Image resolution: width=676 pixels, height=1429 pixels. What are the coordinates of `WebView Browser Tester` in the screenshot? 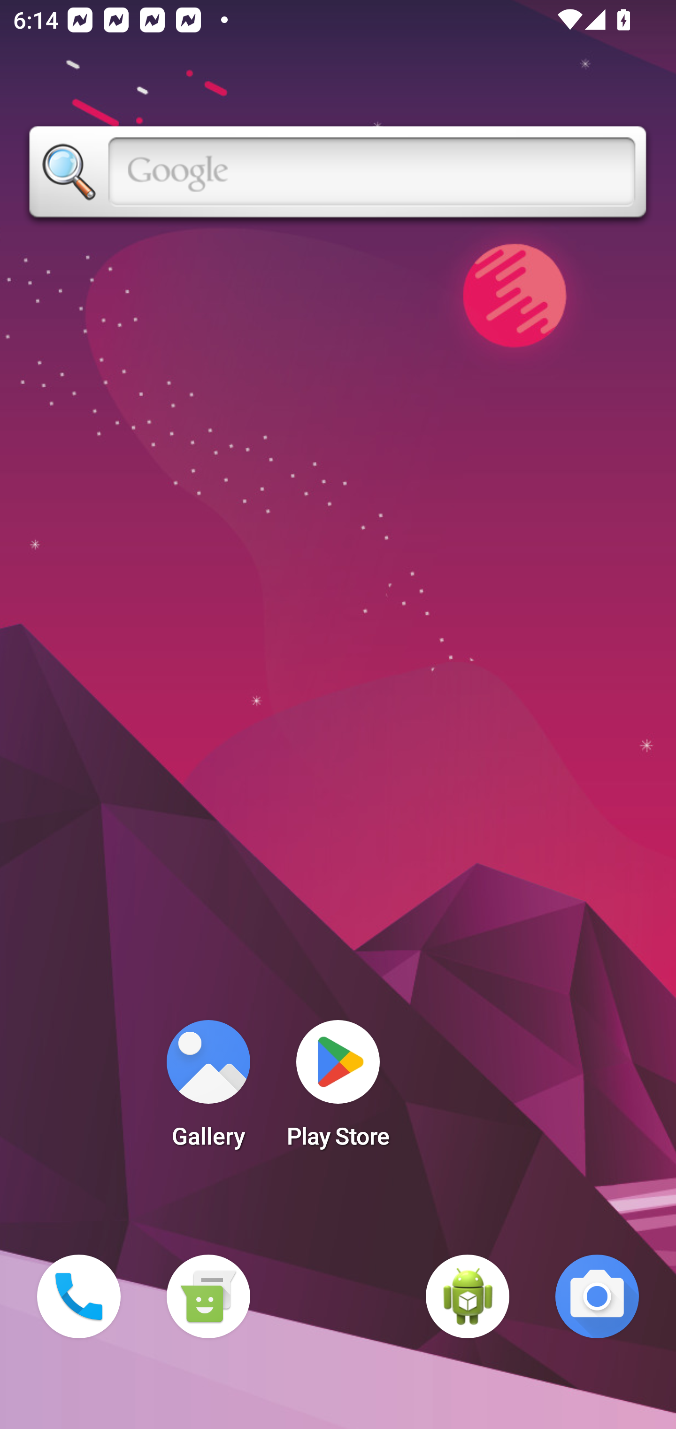 It's located at (468, 1296).